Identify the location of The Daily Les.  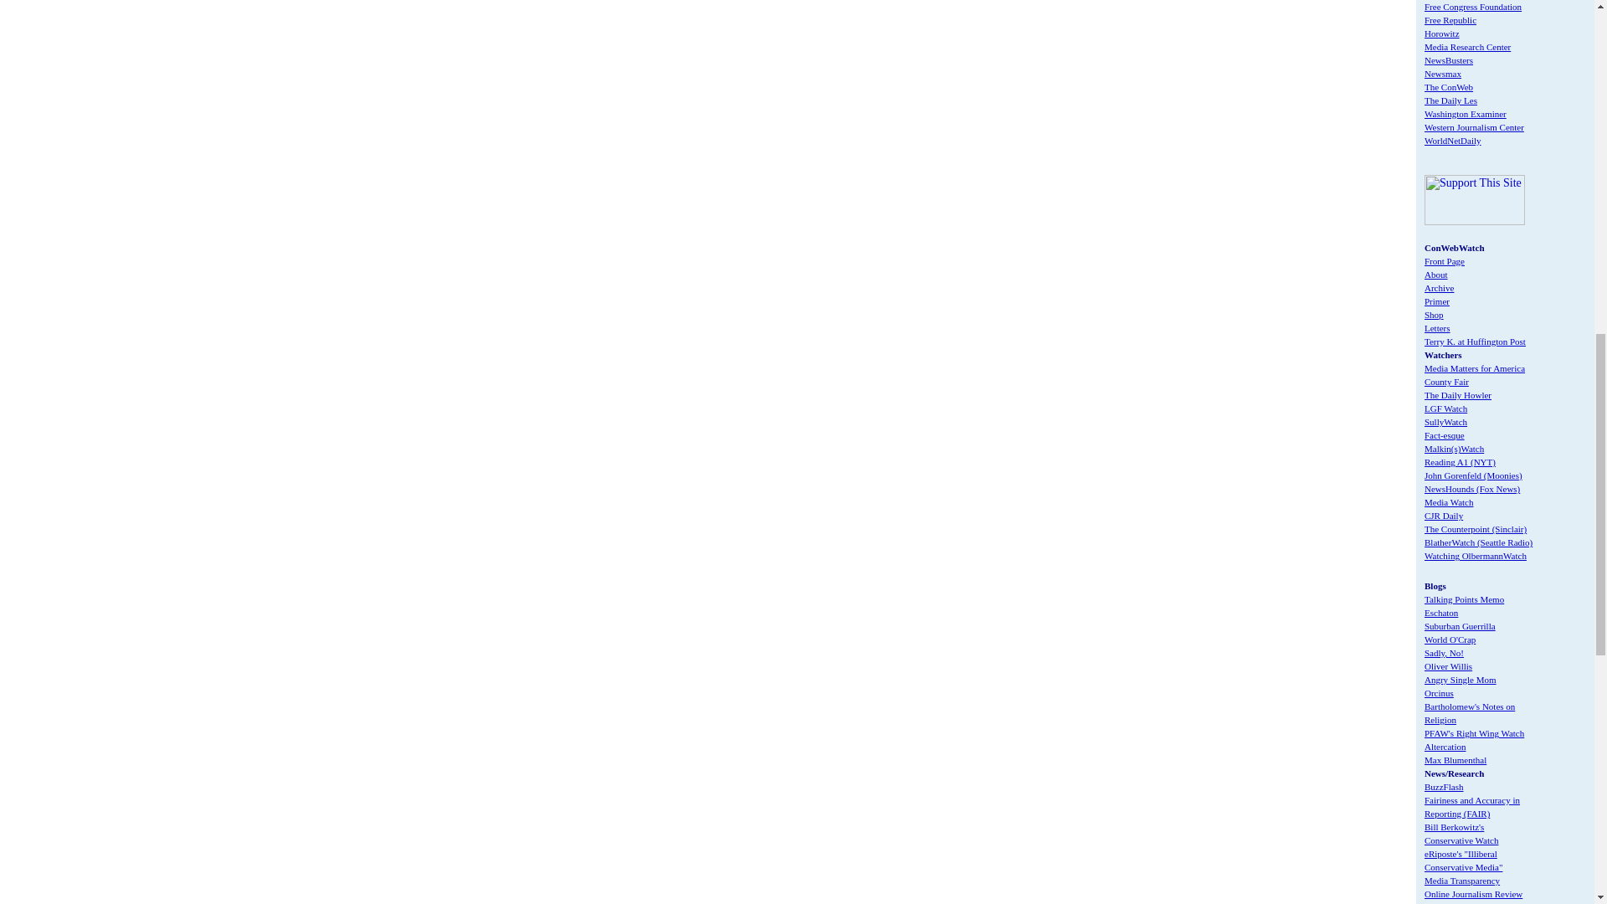
(1450, 100).